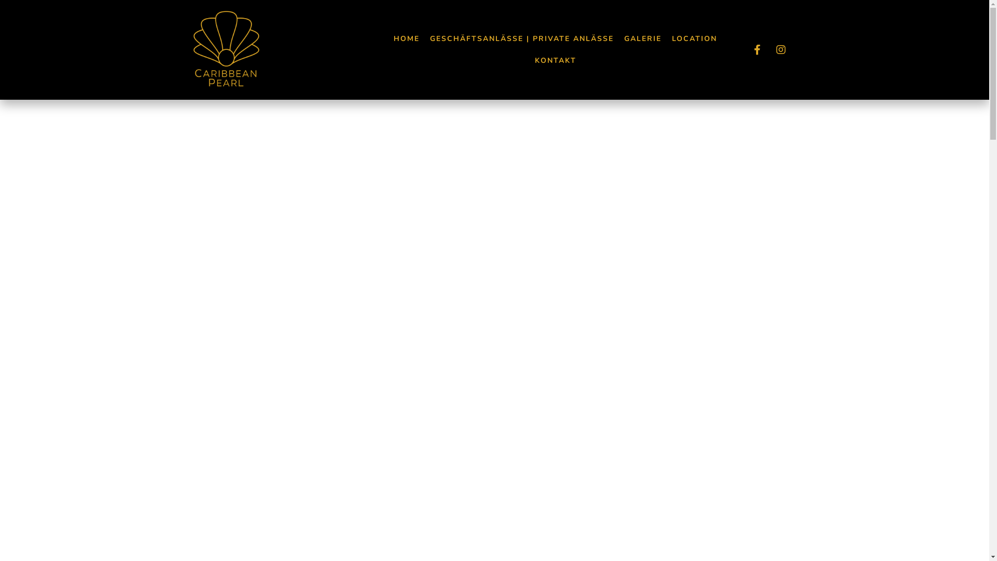  I want to click on LOCATION, so click(695, 39).